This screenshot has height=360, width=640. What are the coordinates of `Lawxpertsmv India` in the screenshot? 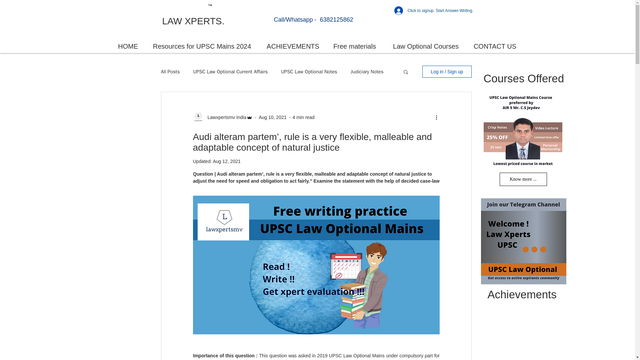 It's located at (223, 117).